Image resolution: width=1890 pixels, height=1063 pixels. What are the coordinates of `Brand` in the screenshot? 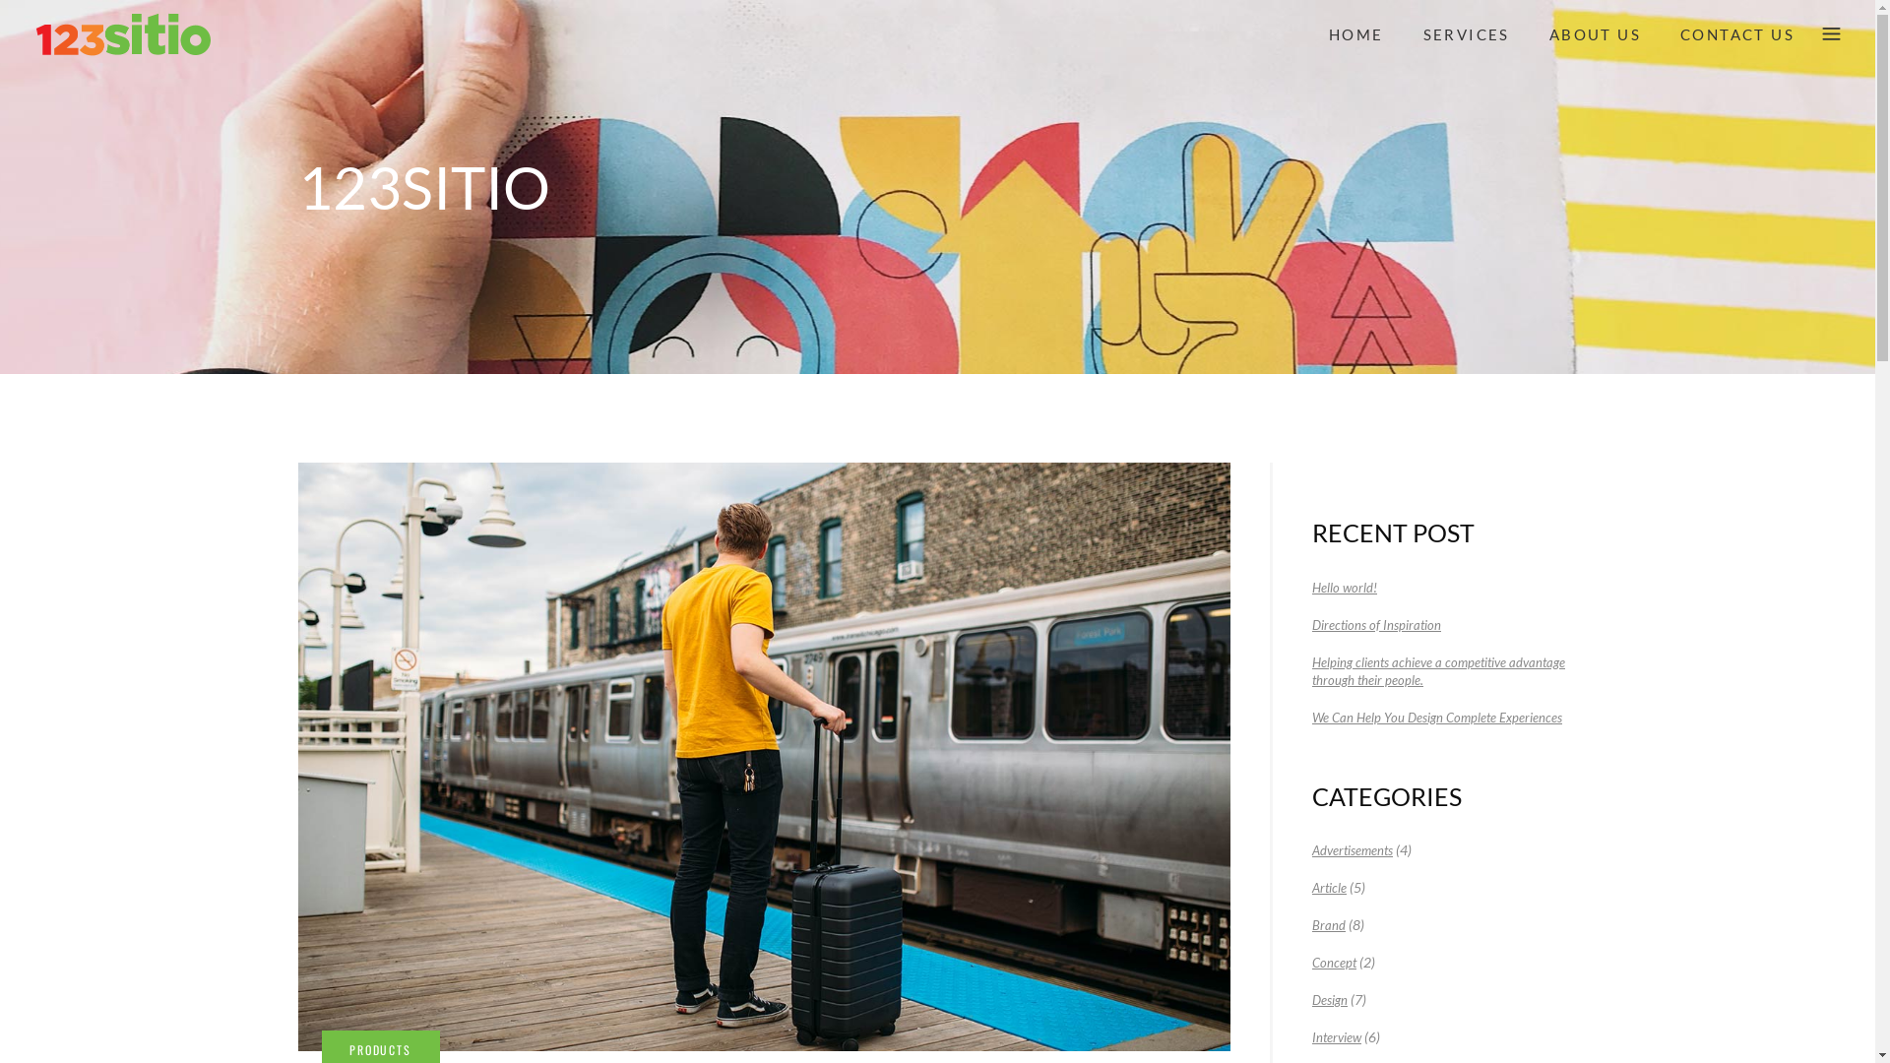 It's located at (1329, 925).